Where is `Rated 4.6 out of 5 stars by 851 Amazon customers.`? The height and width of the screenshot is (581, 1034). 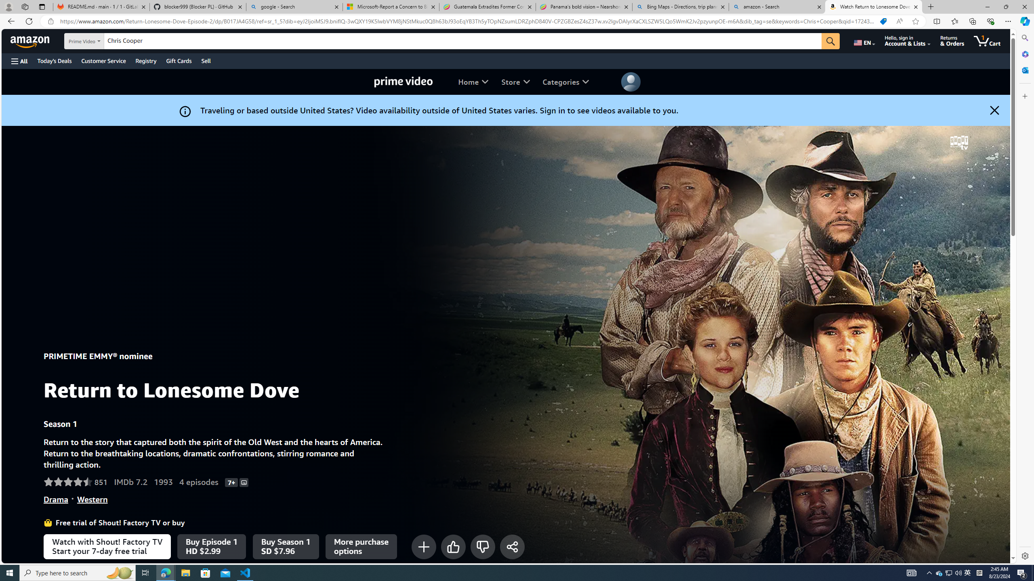 Rated 4.6 out of 5 stars by 851 Amazon customers. is located at coordinates (75, 482).